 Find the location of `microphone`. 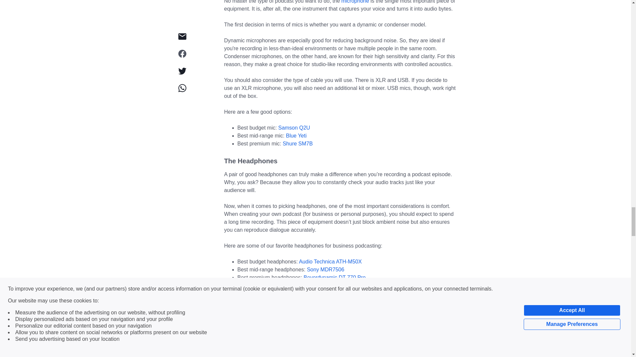

microphone is located at coordinates (355, 2).